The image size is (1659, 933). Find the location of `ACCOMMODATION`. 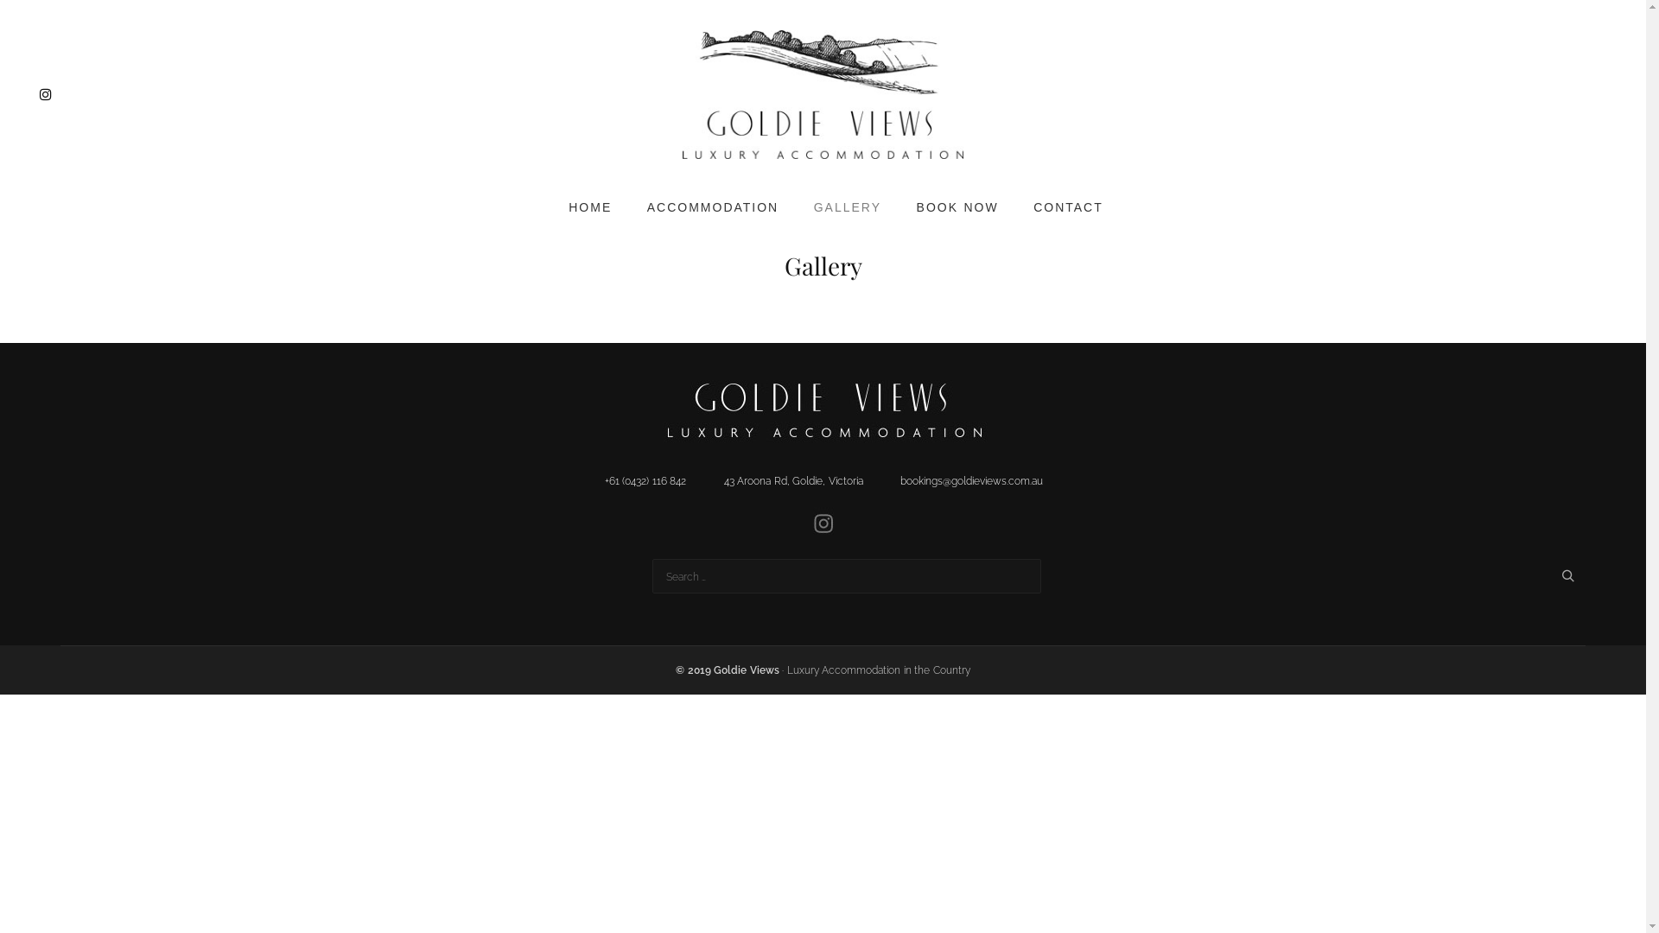

ACCOMMODATION is located at coordinates (714, 207).